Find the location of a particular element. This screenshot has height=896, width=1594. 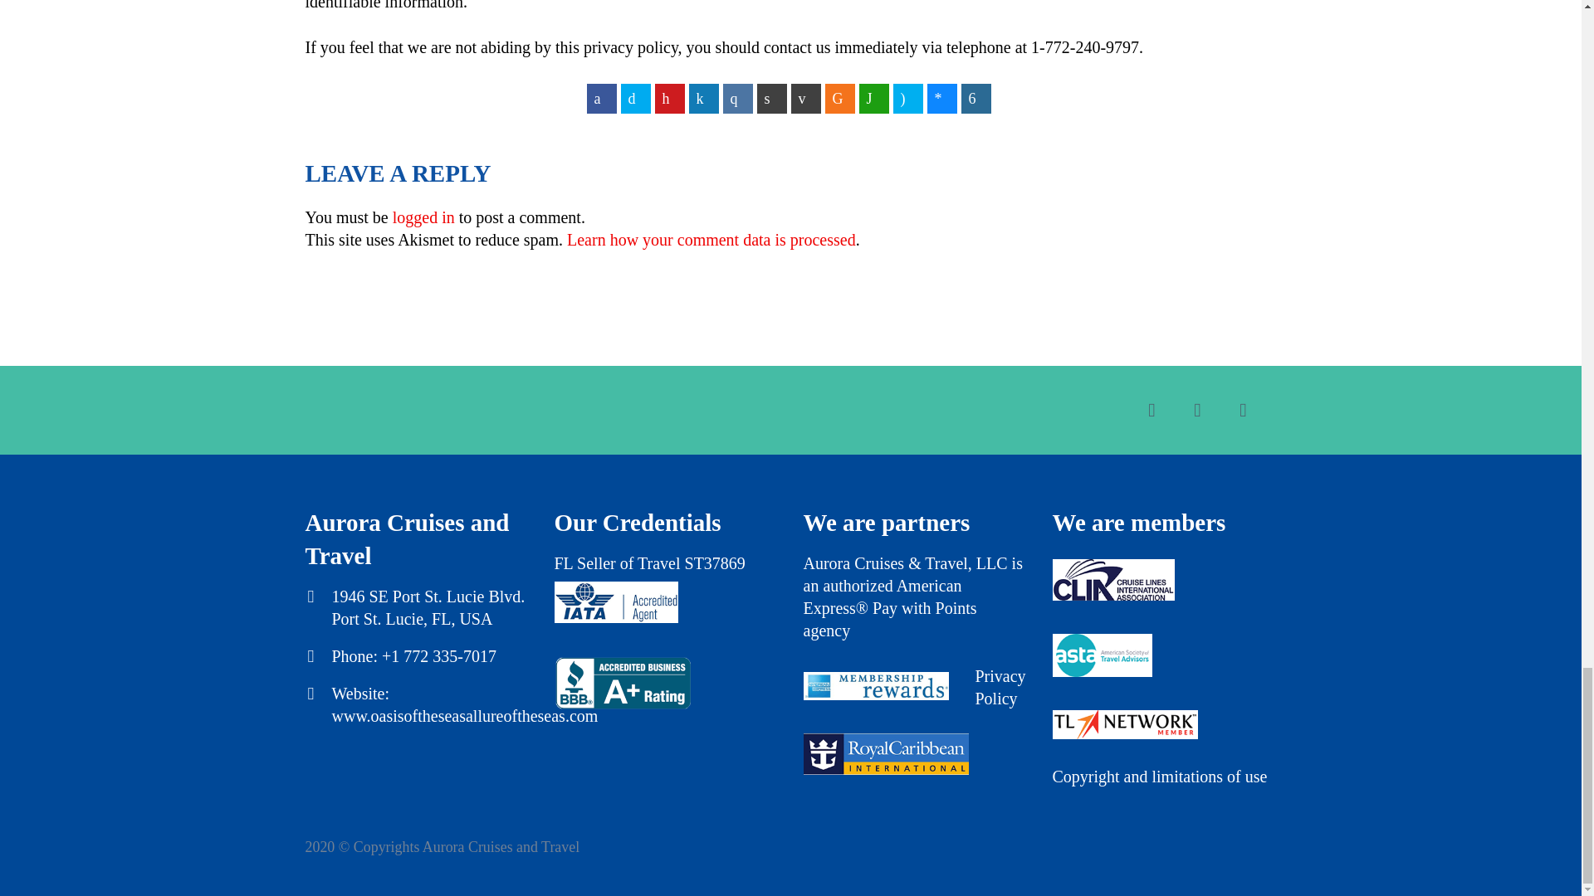

Share on LinkedIn is located at coordinates (703, 99).